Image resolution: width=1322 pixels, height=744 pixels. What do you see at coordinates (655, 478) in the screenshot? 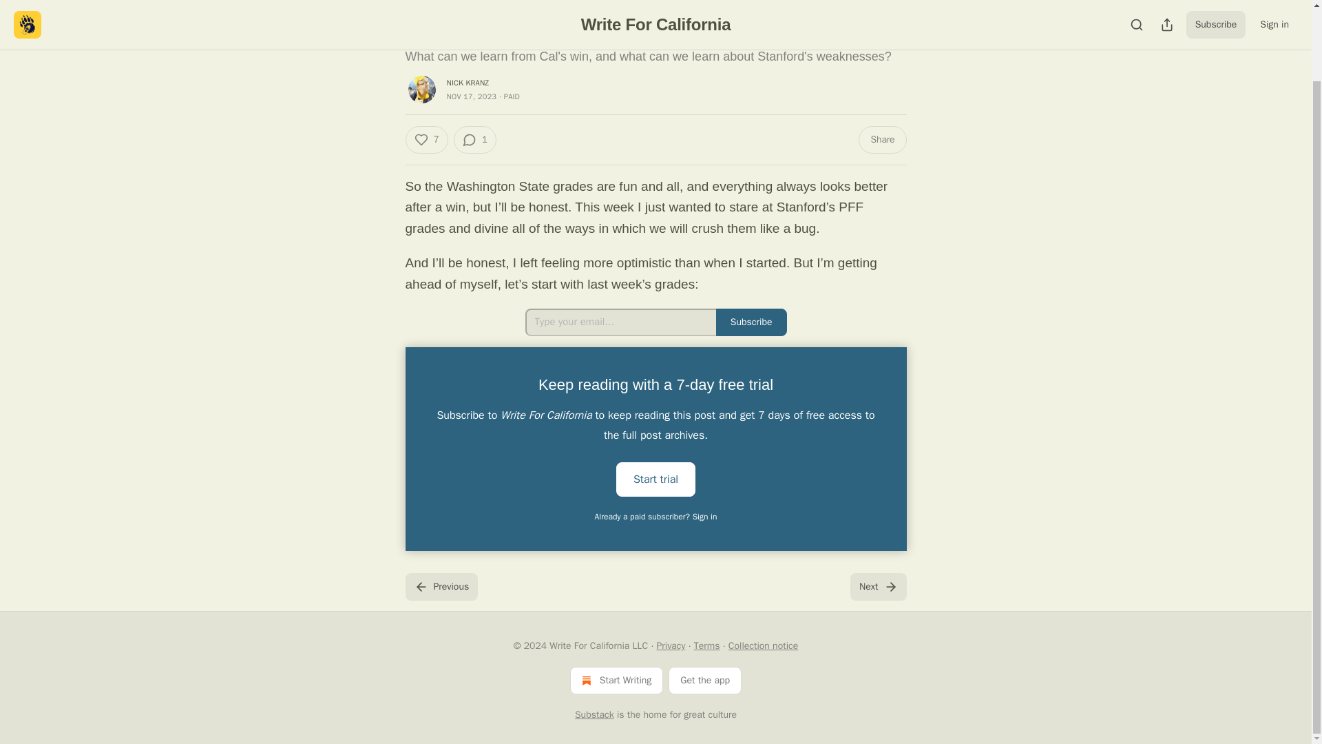
I see `Start trial` at bounding box center [655, 478].